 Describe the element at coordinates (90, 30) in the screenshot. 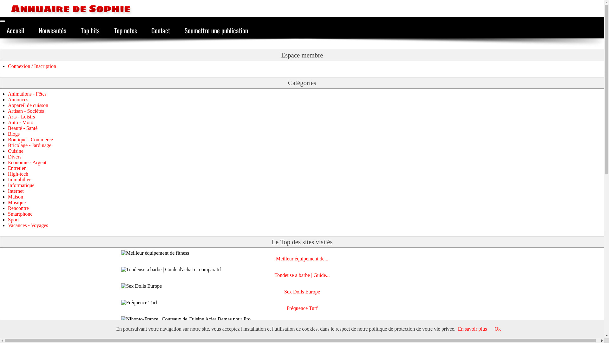

I see `Top hits` at that location.